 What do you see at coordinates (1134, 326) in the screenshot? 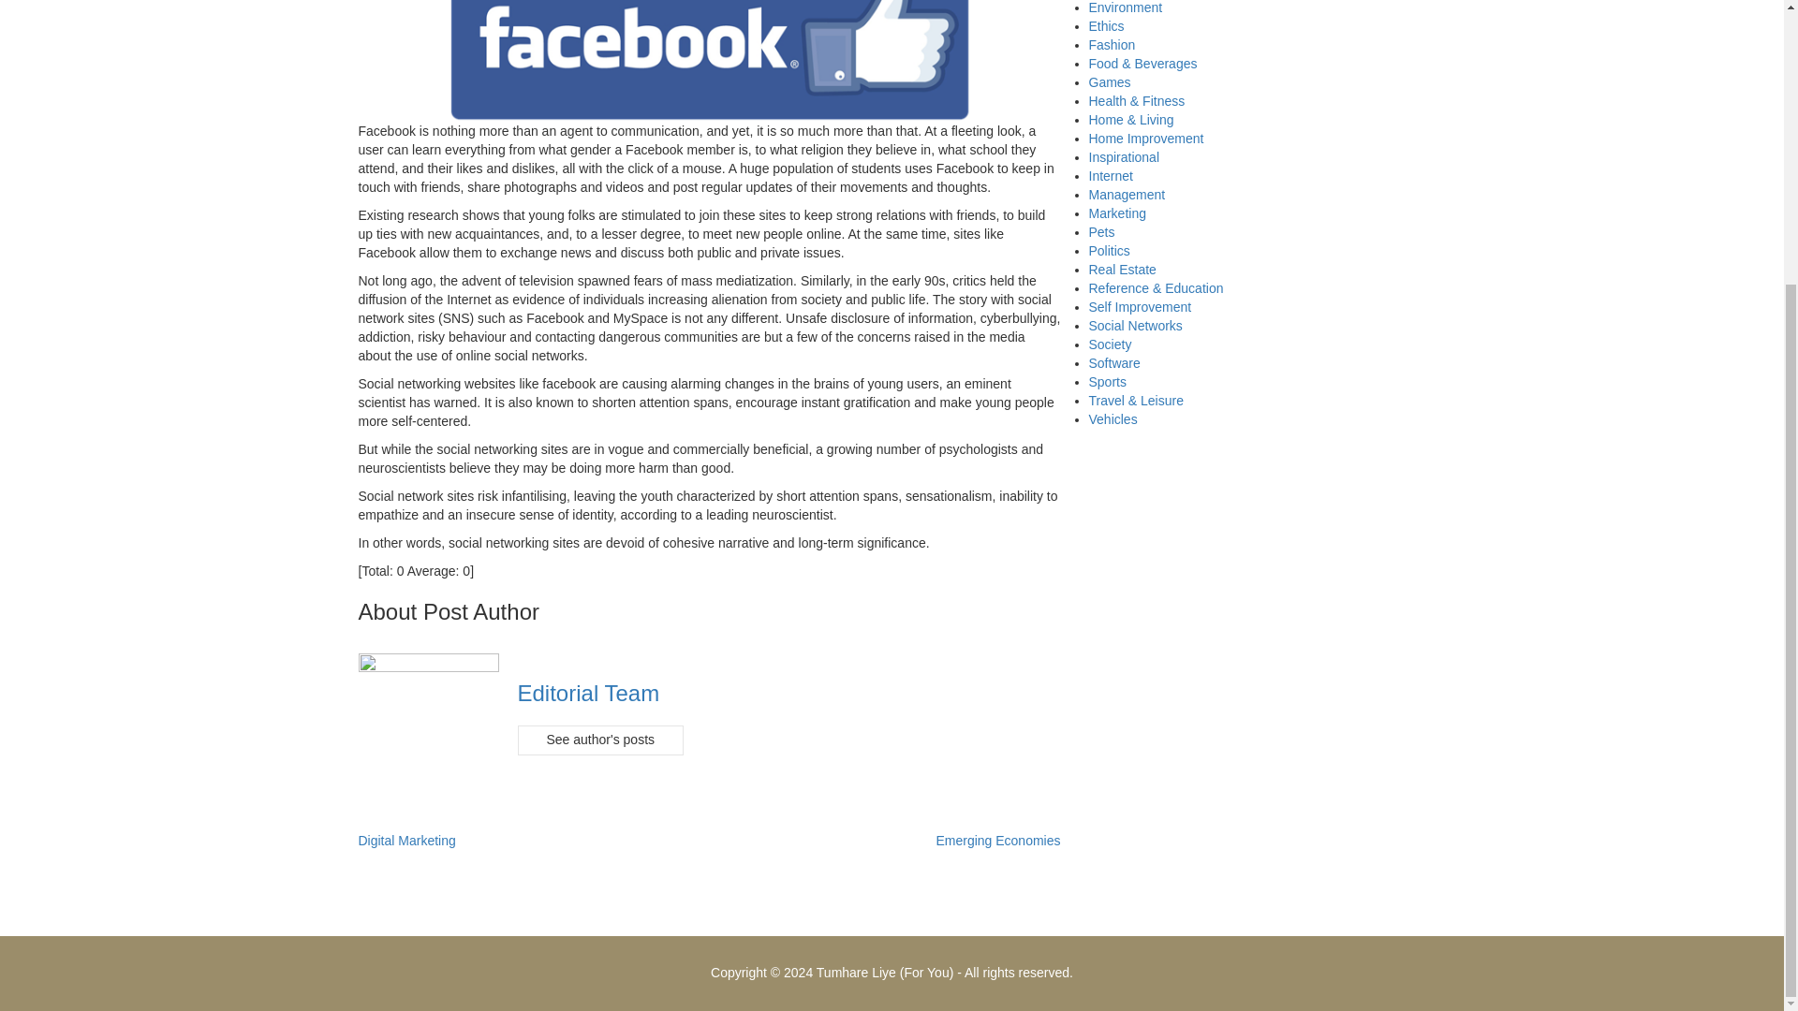
I see `Social Networks` at bounding box center [1134, 326].